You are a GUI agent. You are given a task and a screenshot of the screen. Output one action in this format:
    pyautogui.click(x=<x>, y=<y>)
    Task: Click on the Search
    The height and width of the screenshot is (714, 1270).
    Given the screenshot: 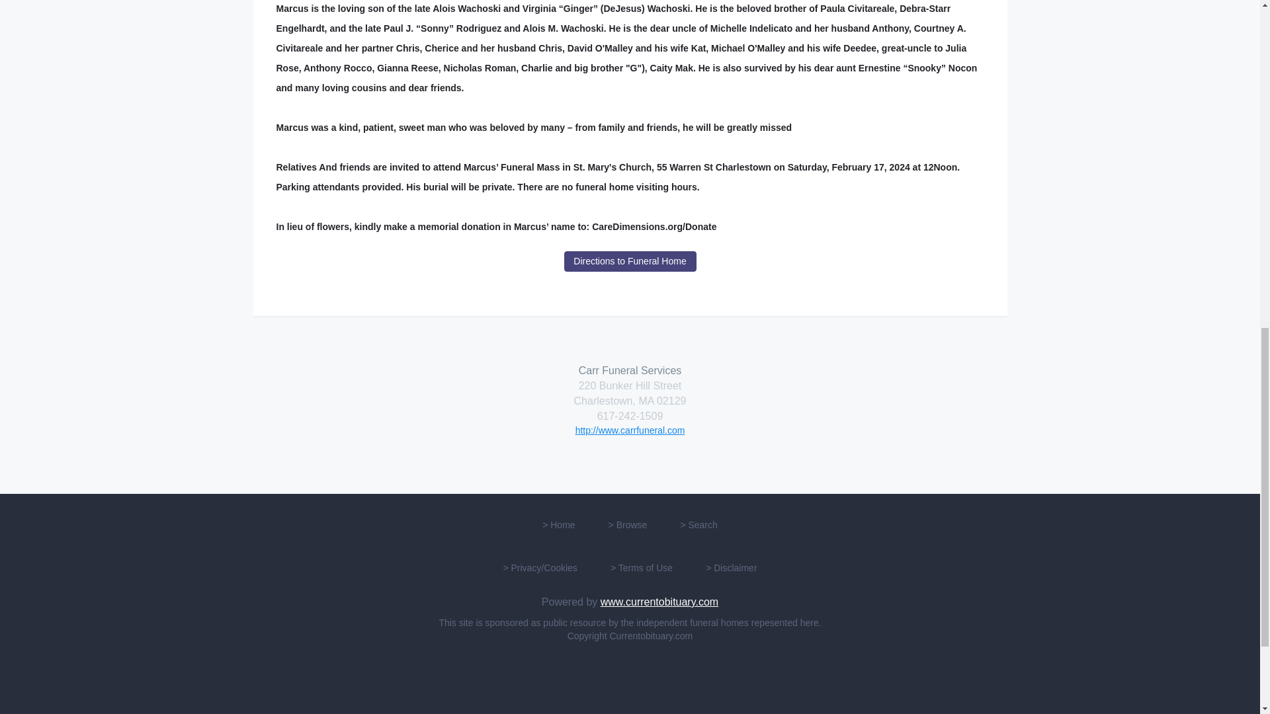 What is the action you would take?
    pyautogui.click(x=702, y=525)
    